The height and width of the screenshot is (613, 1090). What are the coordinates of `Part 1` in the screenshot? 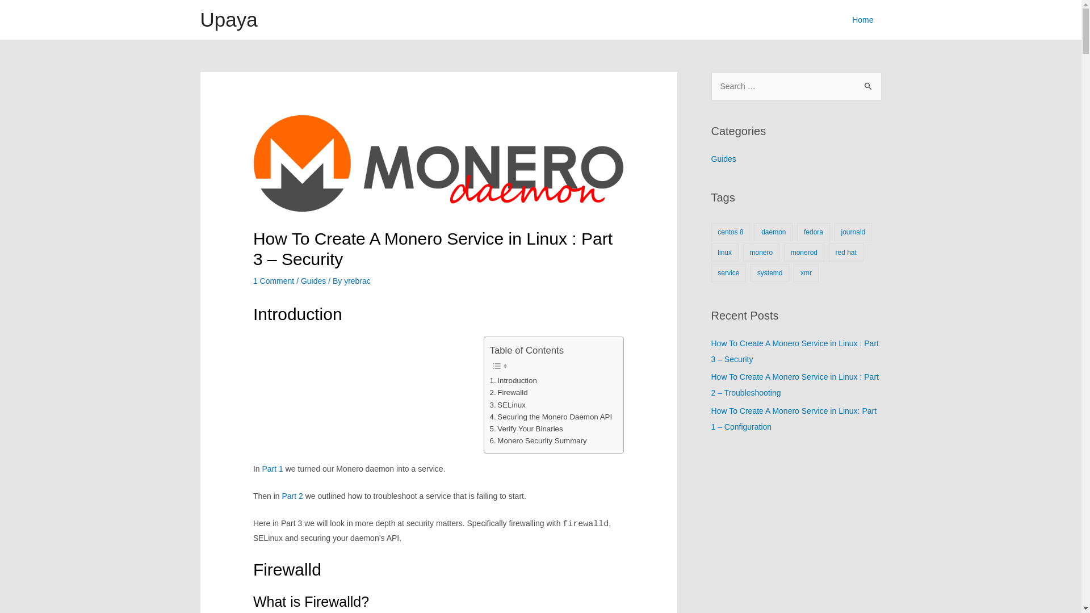 It's located at (272, 469).